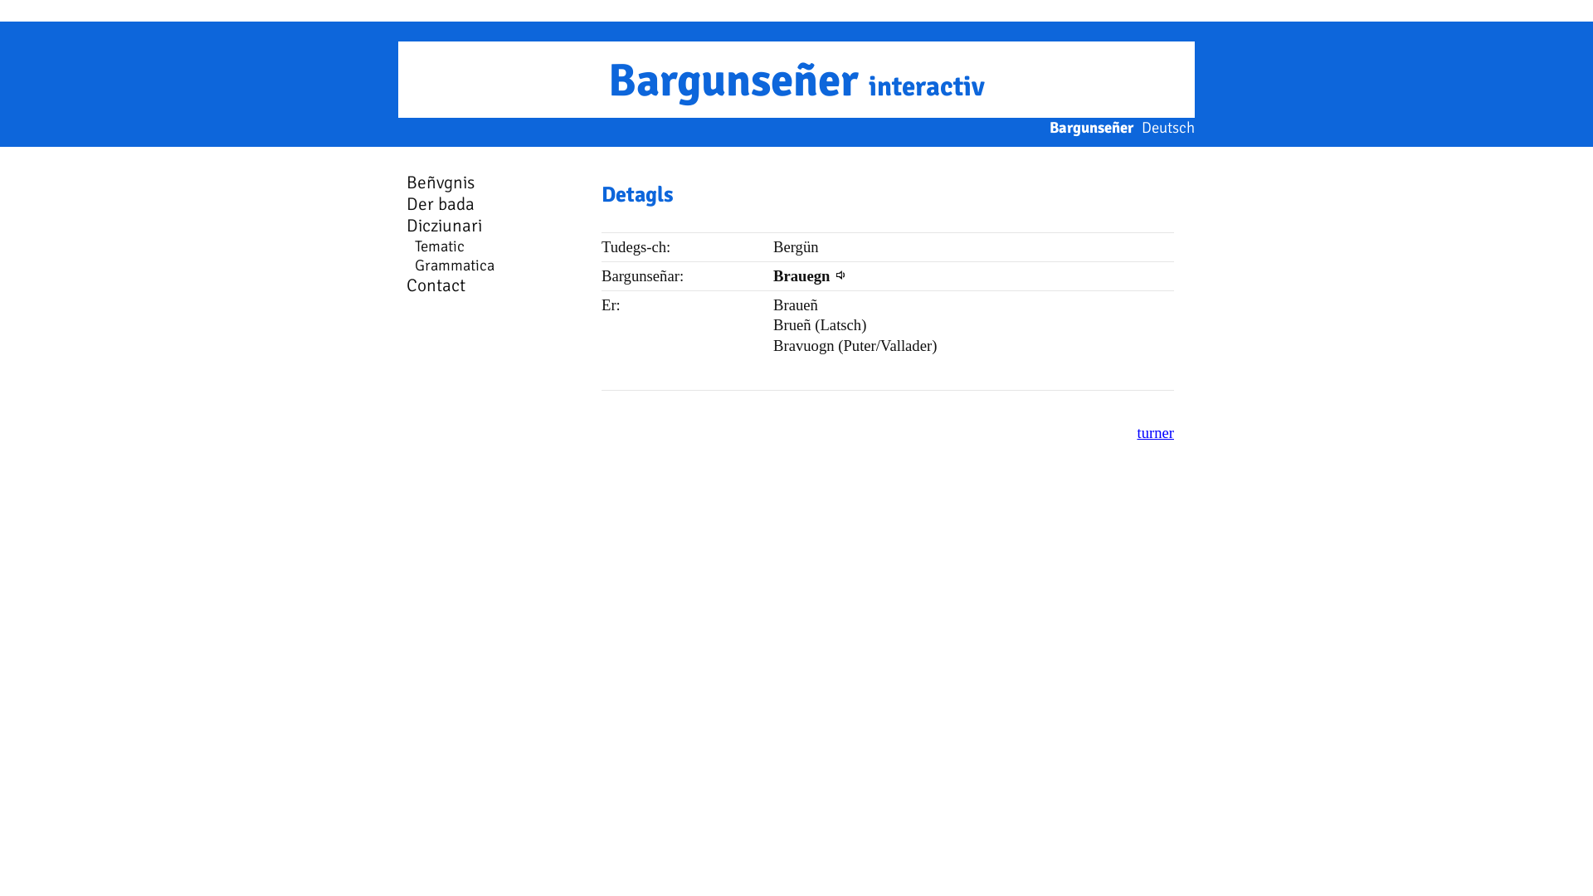  Describe the element at coordinates (444, 226) in the screenshot. I see `Dicziunari` at that location.